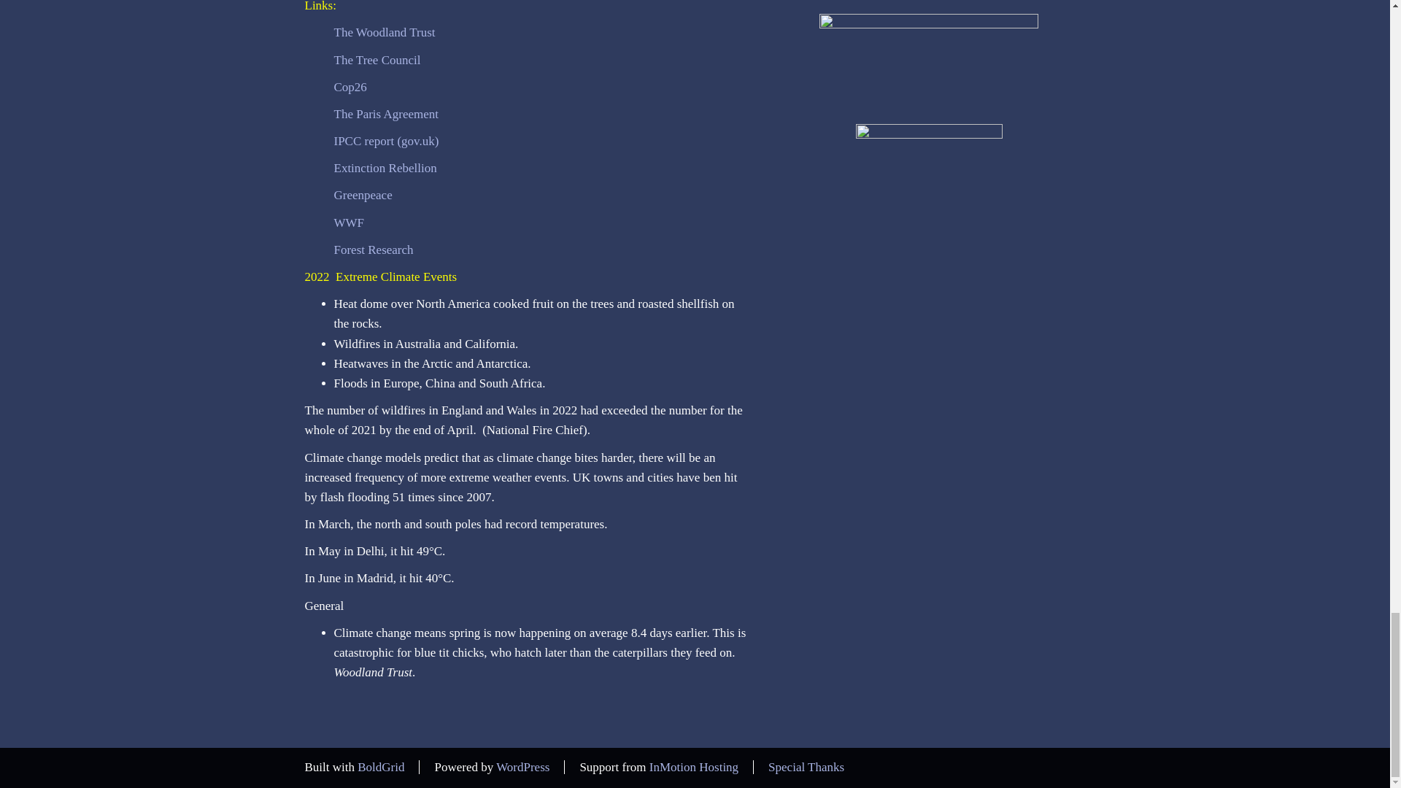 The height and width of the screenshot is (788, 1401). What do you see at coordinates (385, 168) in the screenshot?
I see `Extinction Rebellion` at bounding box center [385, 168].